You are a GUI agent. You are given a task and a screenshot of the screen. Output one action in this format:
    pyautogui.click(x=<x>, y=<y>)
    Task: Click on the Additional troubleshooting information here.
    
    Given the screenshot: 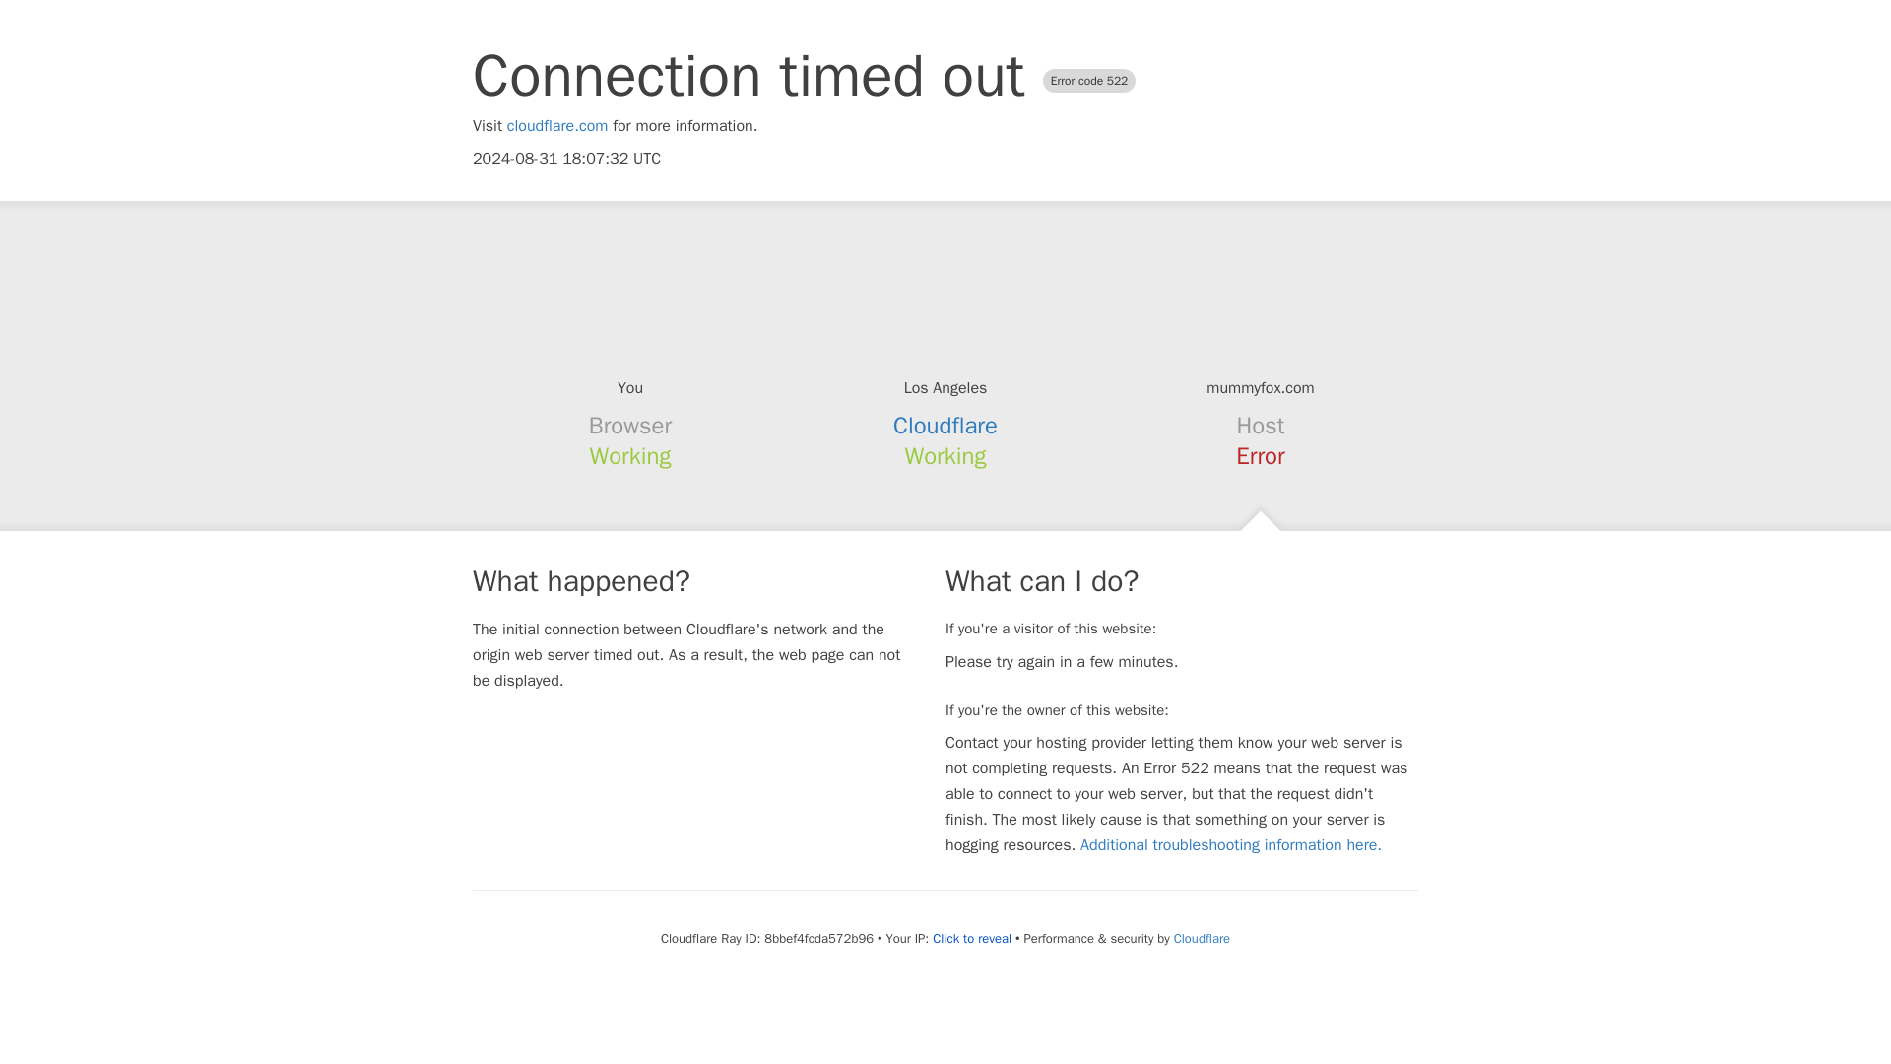 What is the action you would take?
    pyautogui.click(x=1231, y=845)
    